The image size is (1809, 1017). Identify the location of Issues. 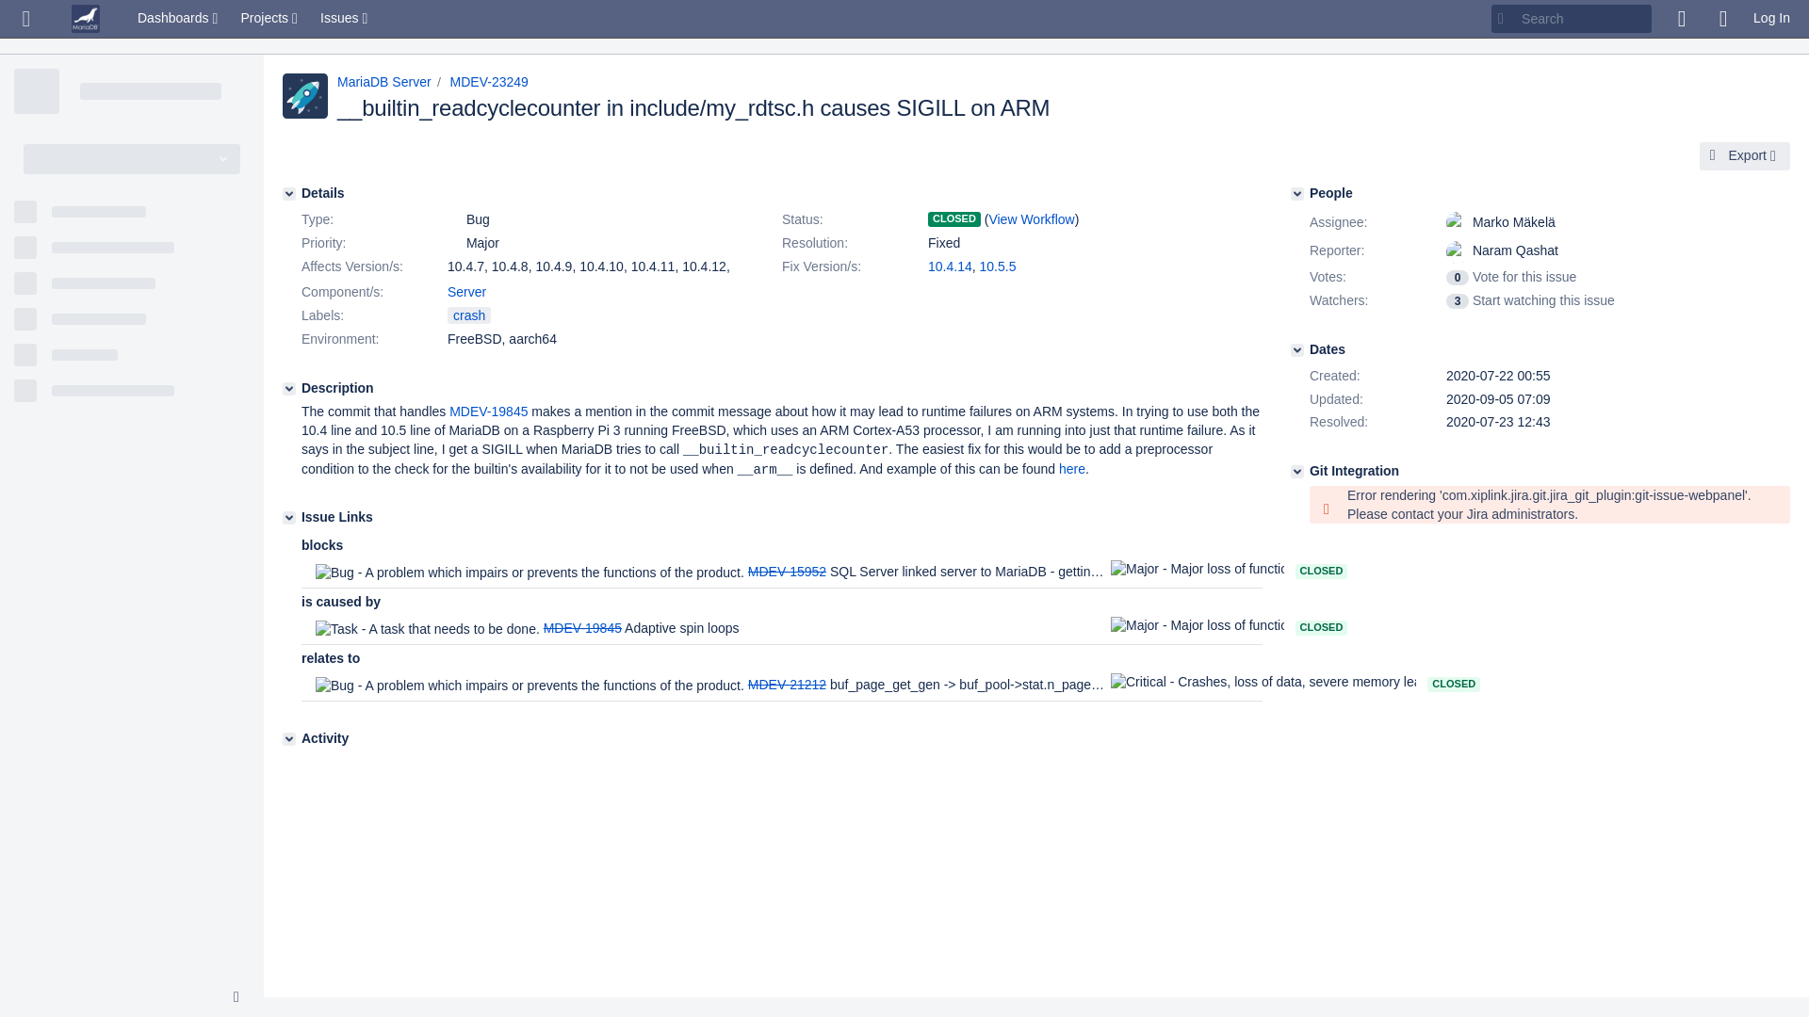
(345, 19).